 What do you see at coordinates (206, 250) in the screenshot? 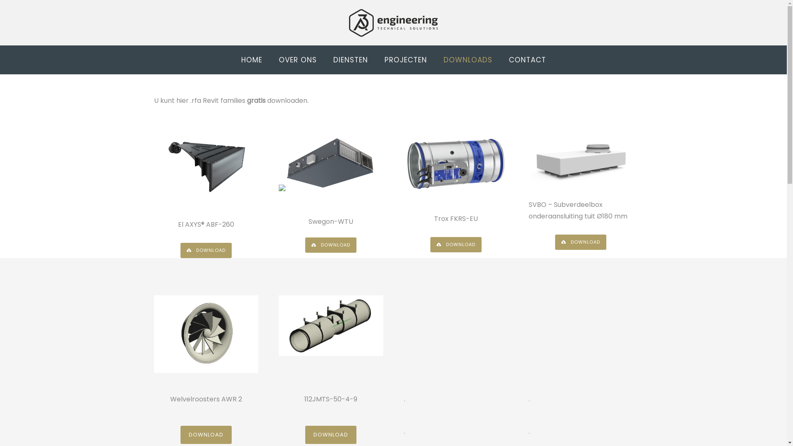
I see `DOWNLOAD` at bounding box center [206, 250].